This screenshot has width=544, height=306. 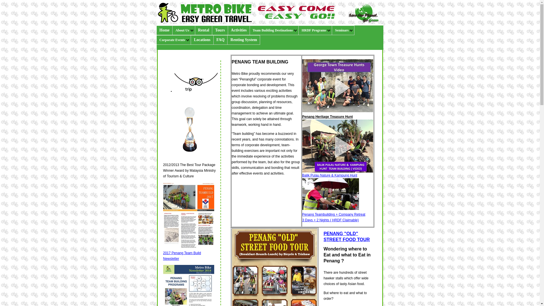 What do you see at coordinates (164, 30) in the screenshot?
I see `Home` at bounding box center [164, 30].